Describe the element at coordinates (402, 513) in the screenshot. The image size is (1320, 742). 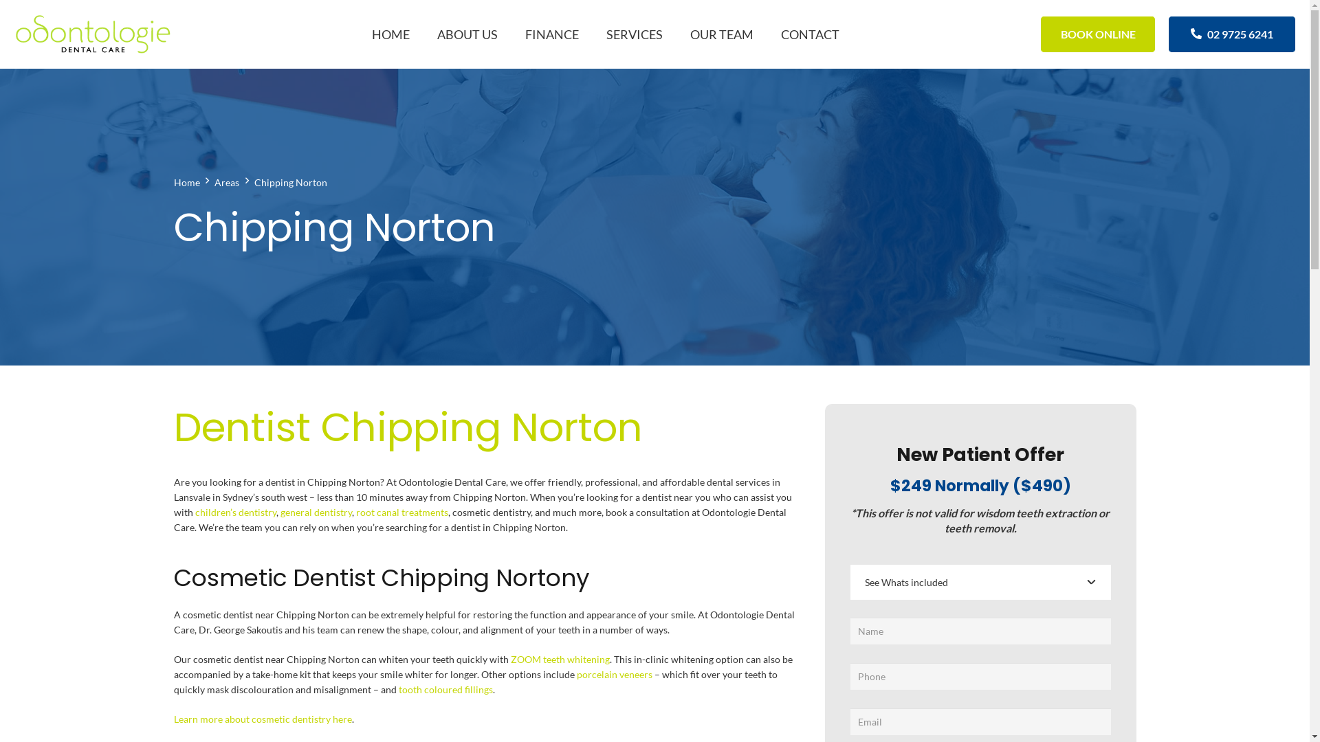
I see `root canal treatments` at that location.